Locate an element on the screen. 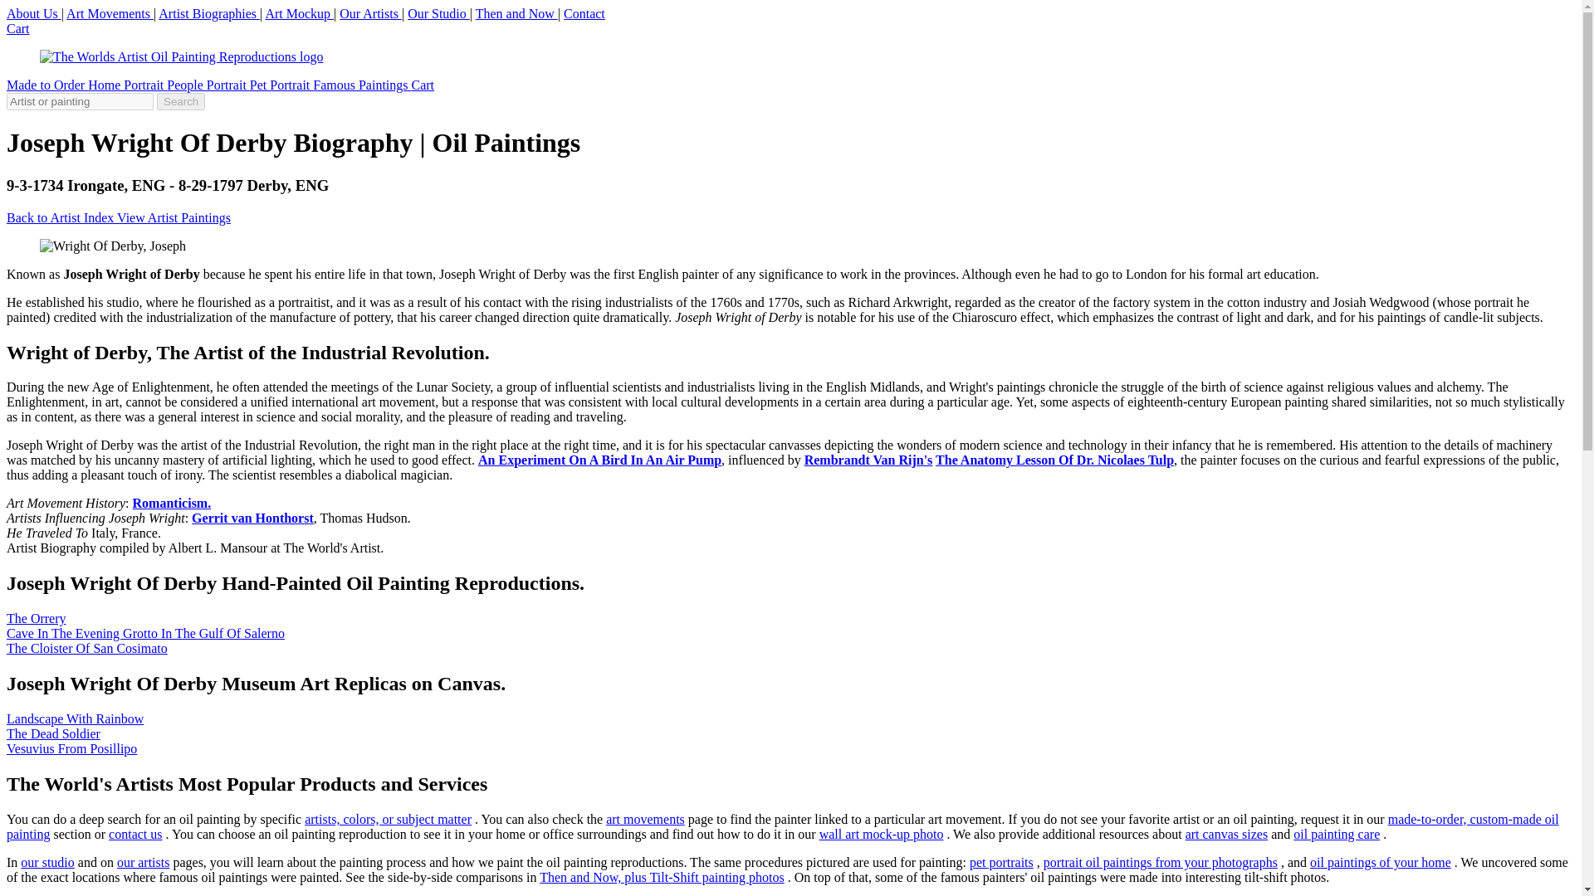  Rembrandt Van Rijn's is located at coordinates (868, 460).